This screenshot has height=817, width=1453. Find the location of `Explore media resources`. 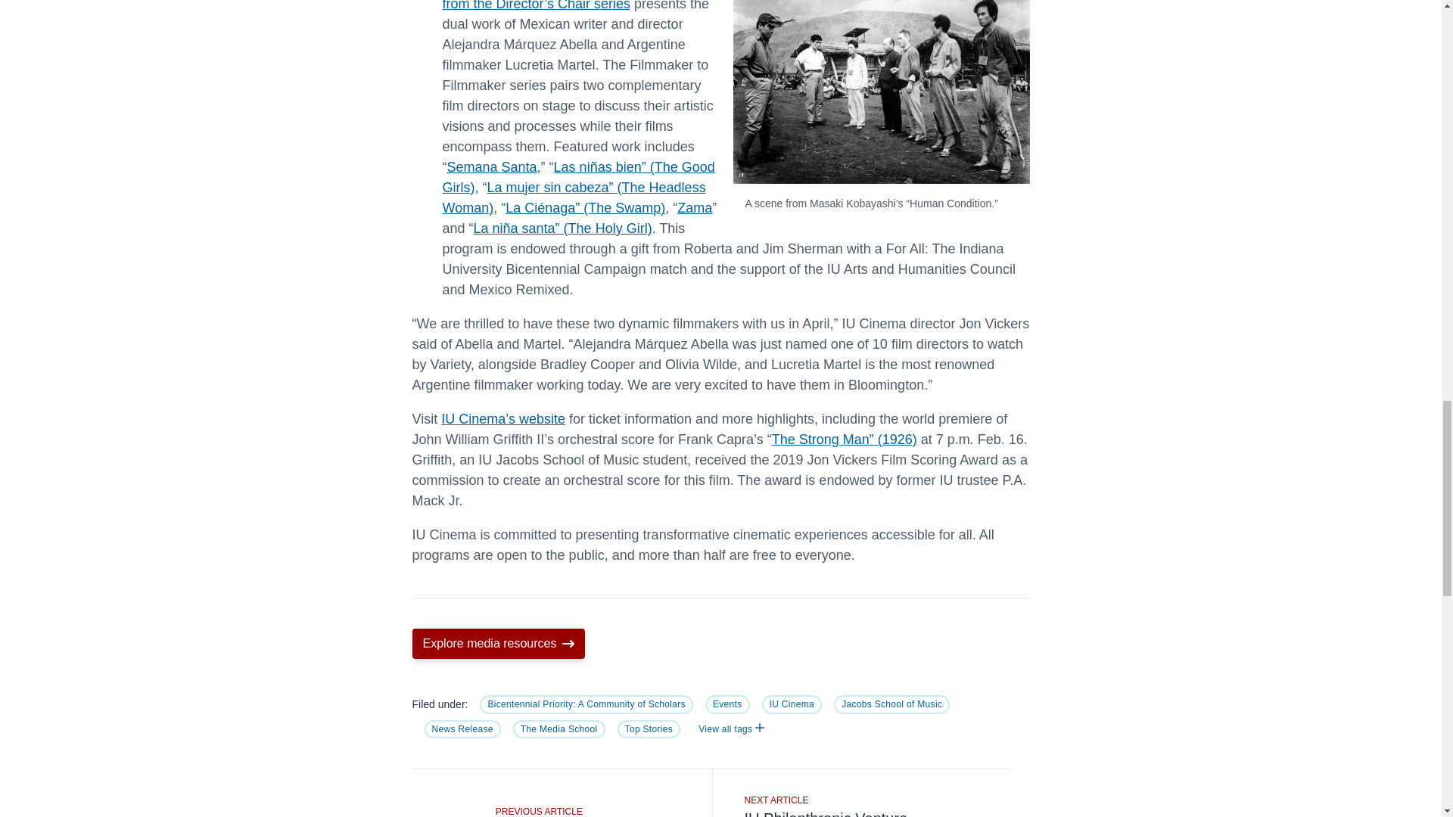

Explore media resources is located at coordinates (498, 643).